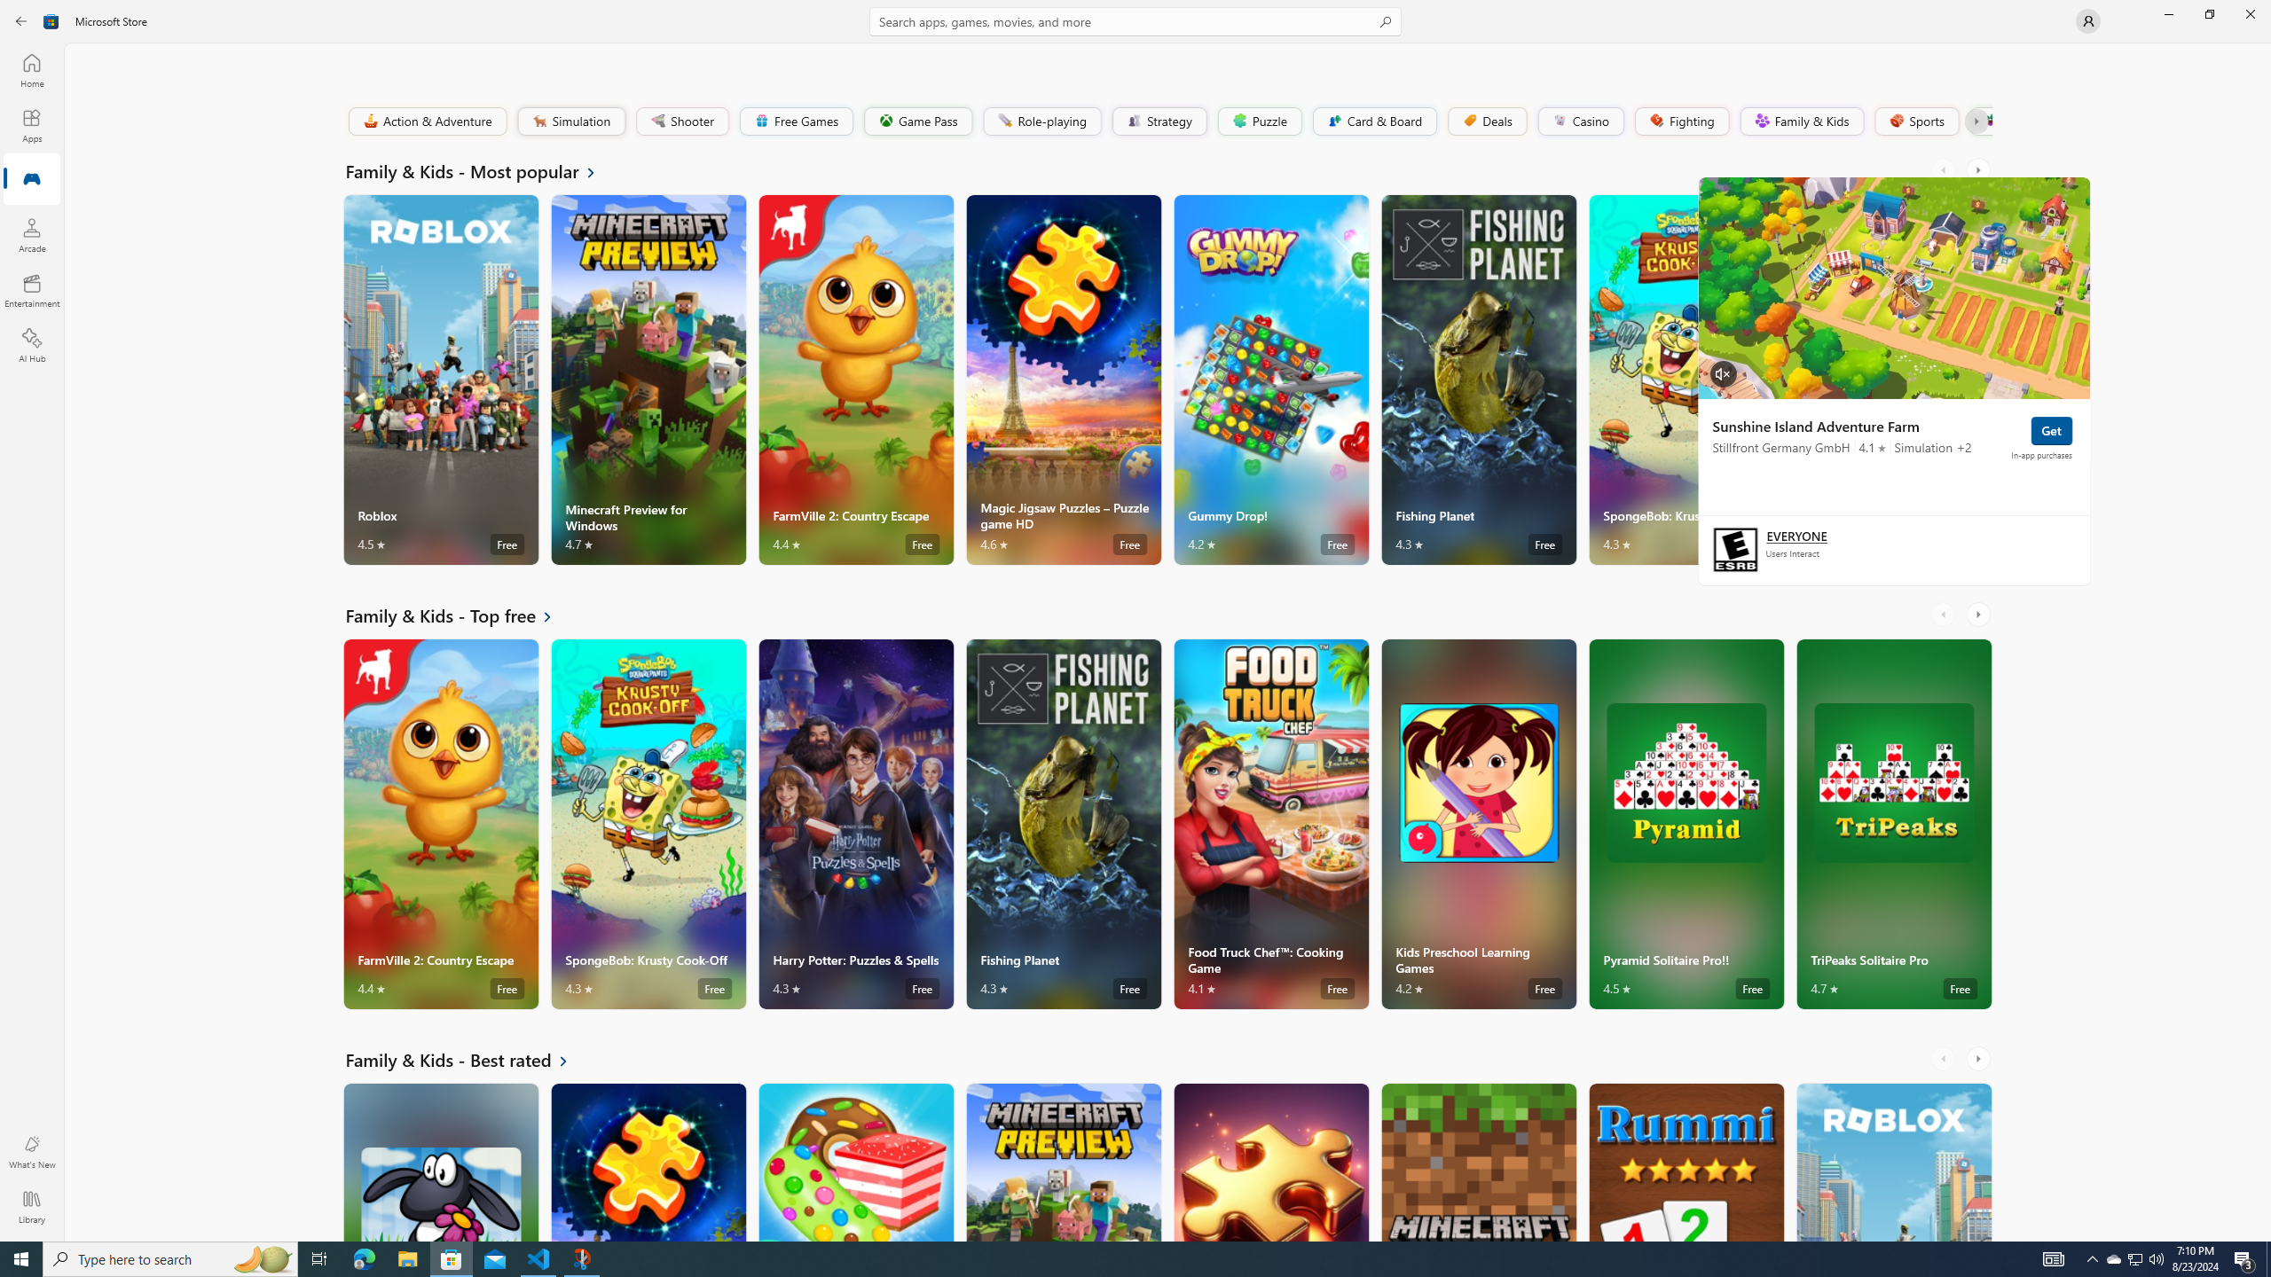 The width and height of the screenshot is (2271, 1277). Describe the element at coordinates (1135, 621) in the screenshot. I see `AutomationID: NavigationControl` at that location.